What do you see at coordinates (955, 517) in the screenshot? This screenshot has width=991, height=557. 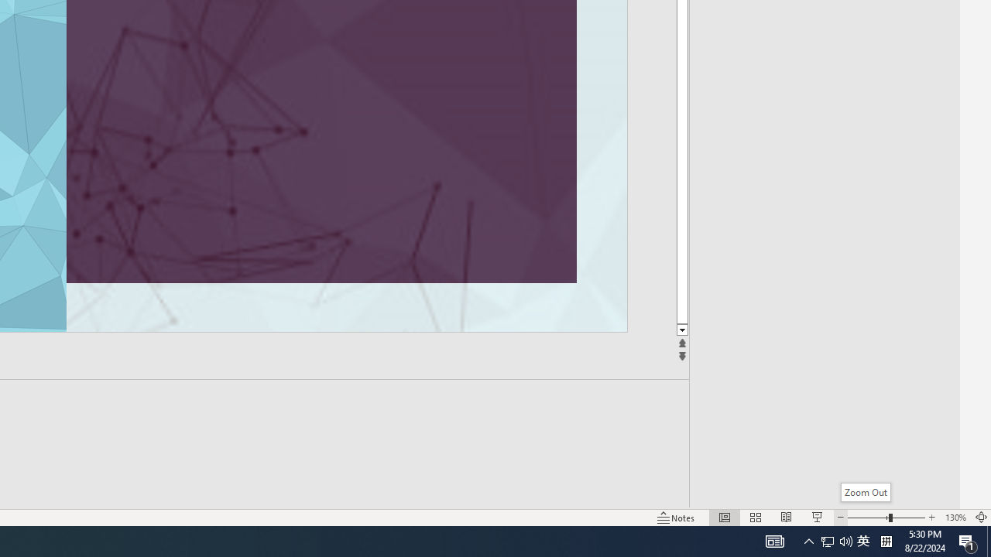 I see `Zoom 130%` at bounding box center [955, 517].